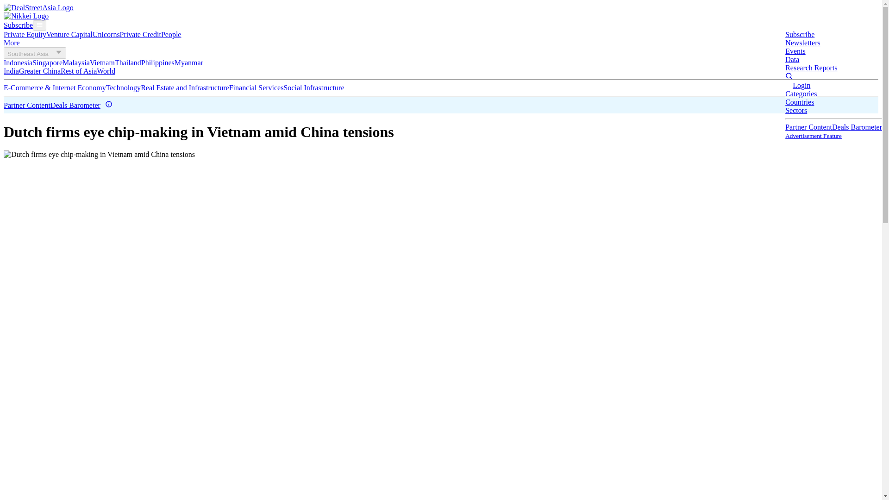 This screenshot has height=500, width=889. What do you see at coordinates (171, 34) in the screenshot?
I see `People` at bounding box center [171, 34].